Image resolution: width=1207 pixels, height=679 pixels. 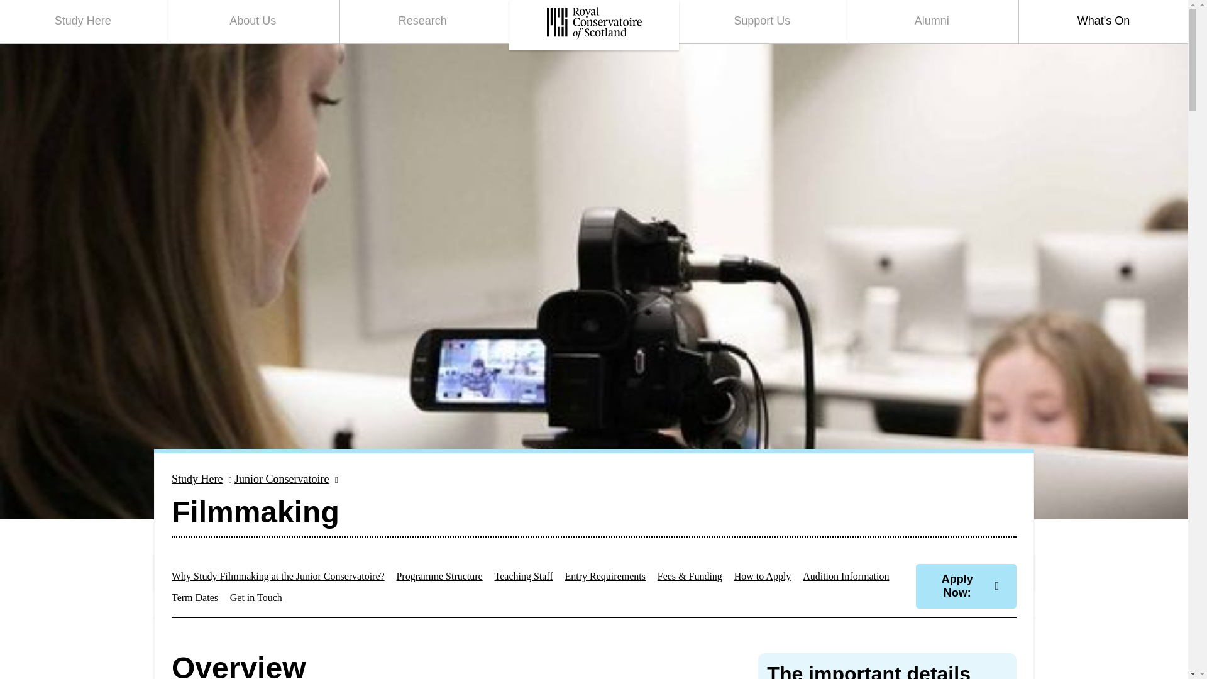 What do you see at coordinates (593, 25) in the screenshot?
I see `Royal Conservatoire of Scotland` at bounding box center [593, 25].